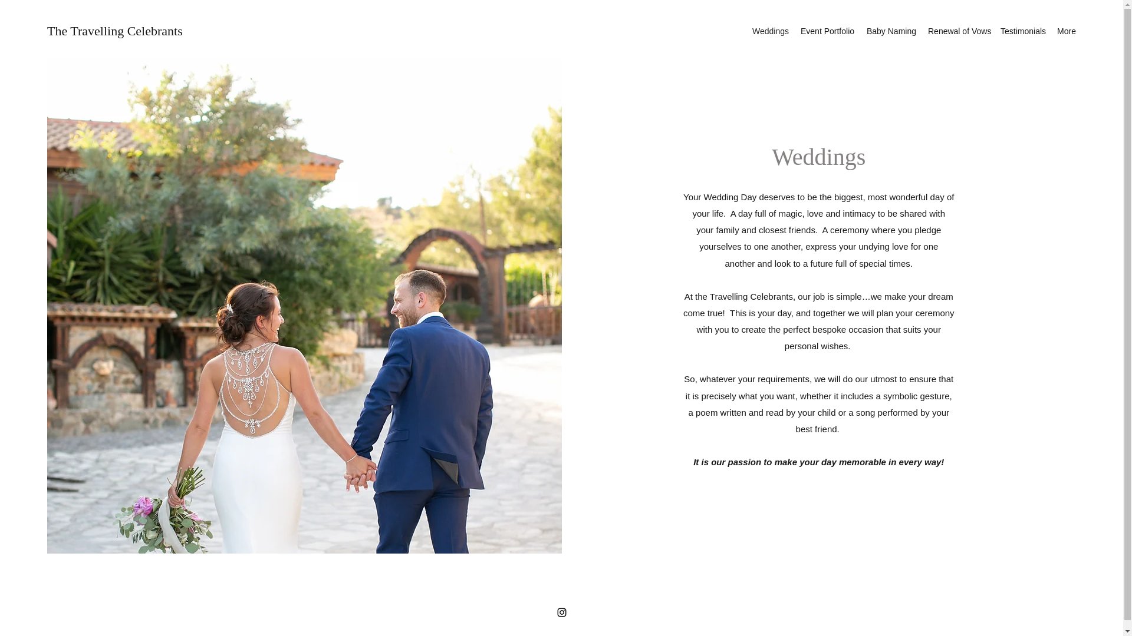 This screenshot has width=1132, height=636. I want to click on Weddings, so click(769, 31).